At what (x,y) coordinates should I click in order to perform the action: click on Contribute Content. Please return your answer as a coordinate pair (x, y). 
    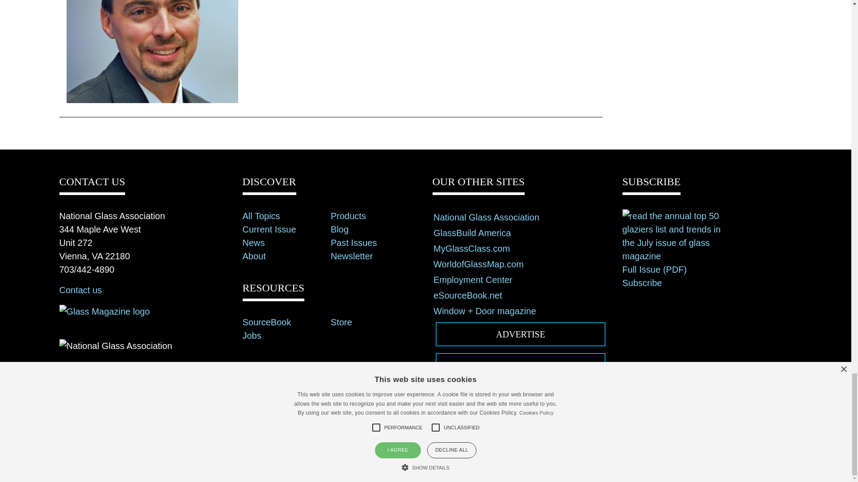
    Looking at the image, I should click on (521, 365).